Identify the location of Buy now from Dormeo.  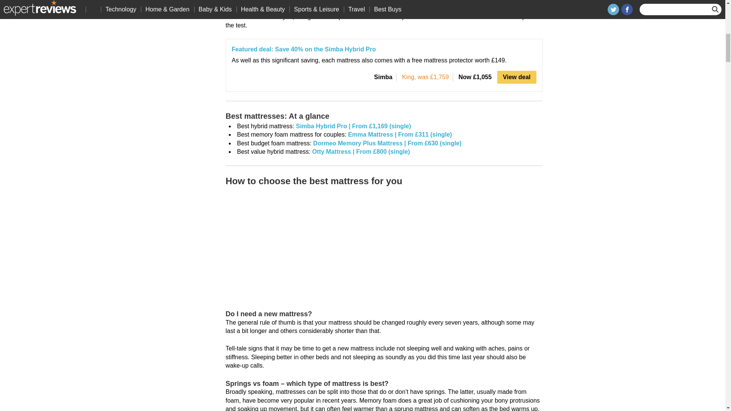
(387, 143).